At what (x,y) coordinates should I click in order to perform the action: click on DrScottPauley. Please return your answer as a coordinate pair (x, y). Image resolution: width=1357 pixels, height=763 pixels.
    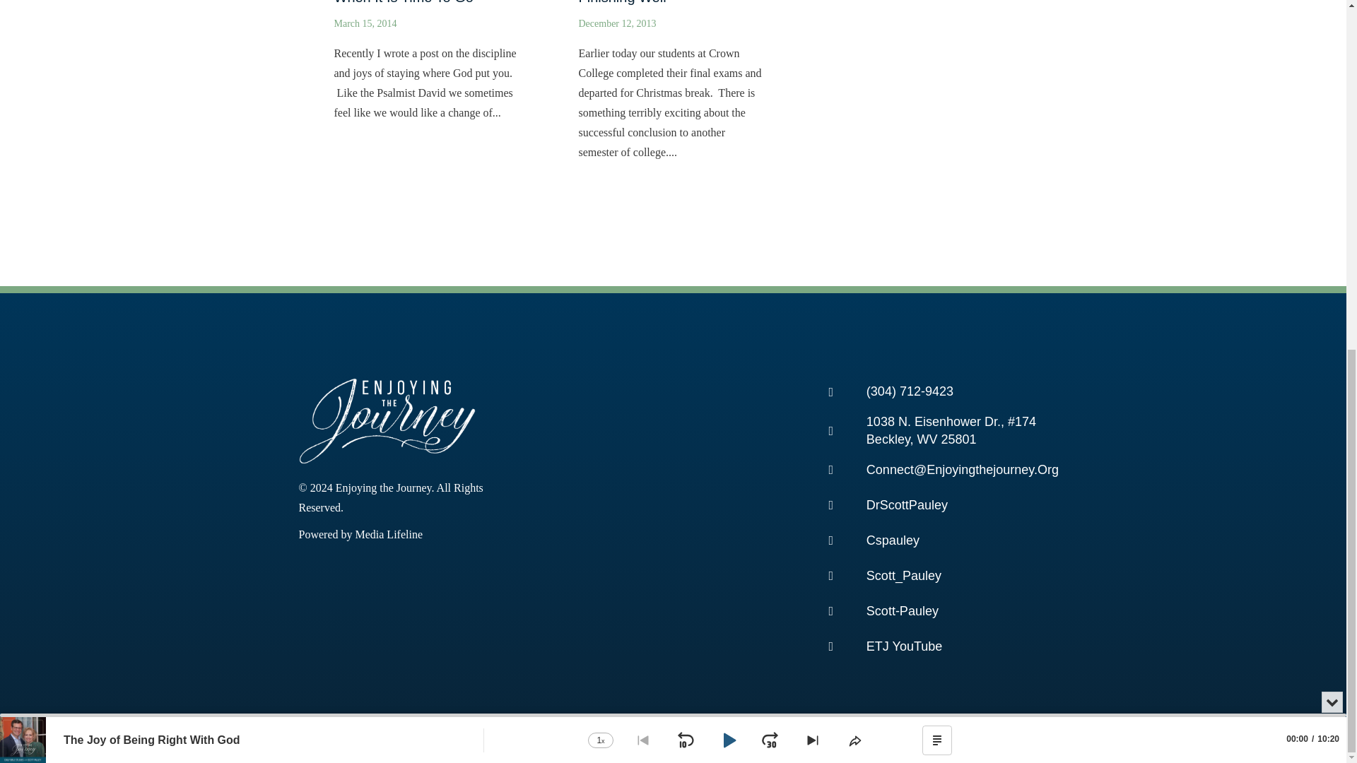
    Looking at the image, I should click on (932, 505).